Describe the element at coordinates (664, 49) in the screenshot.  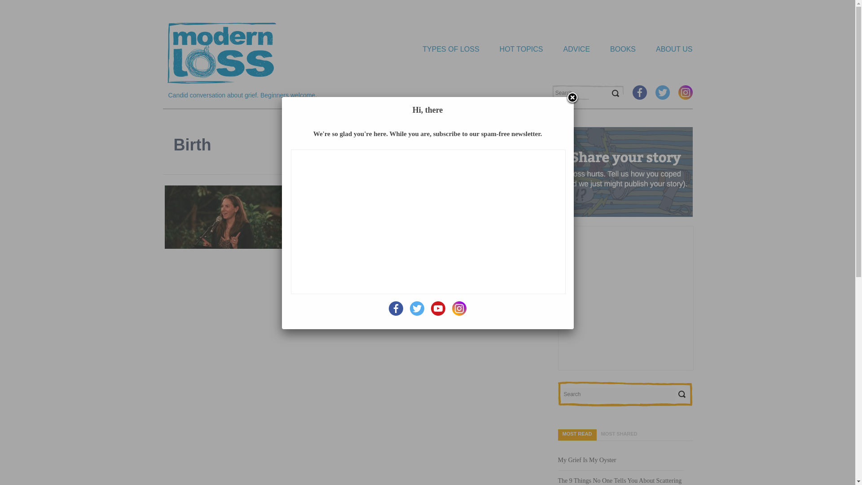
I see `ABOUT US` at that location.